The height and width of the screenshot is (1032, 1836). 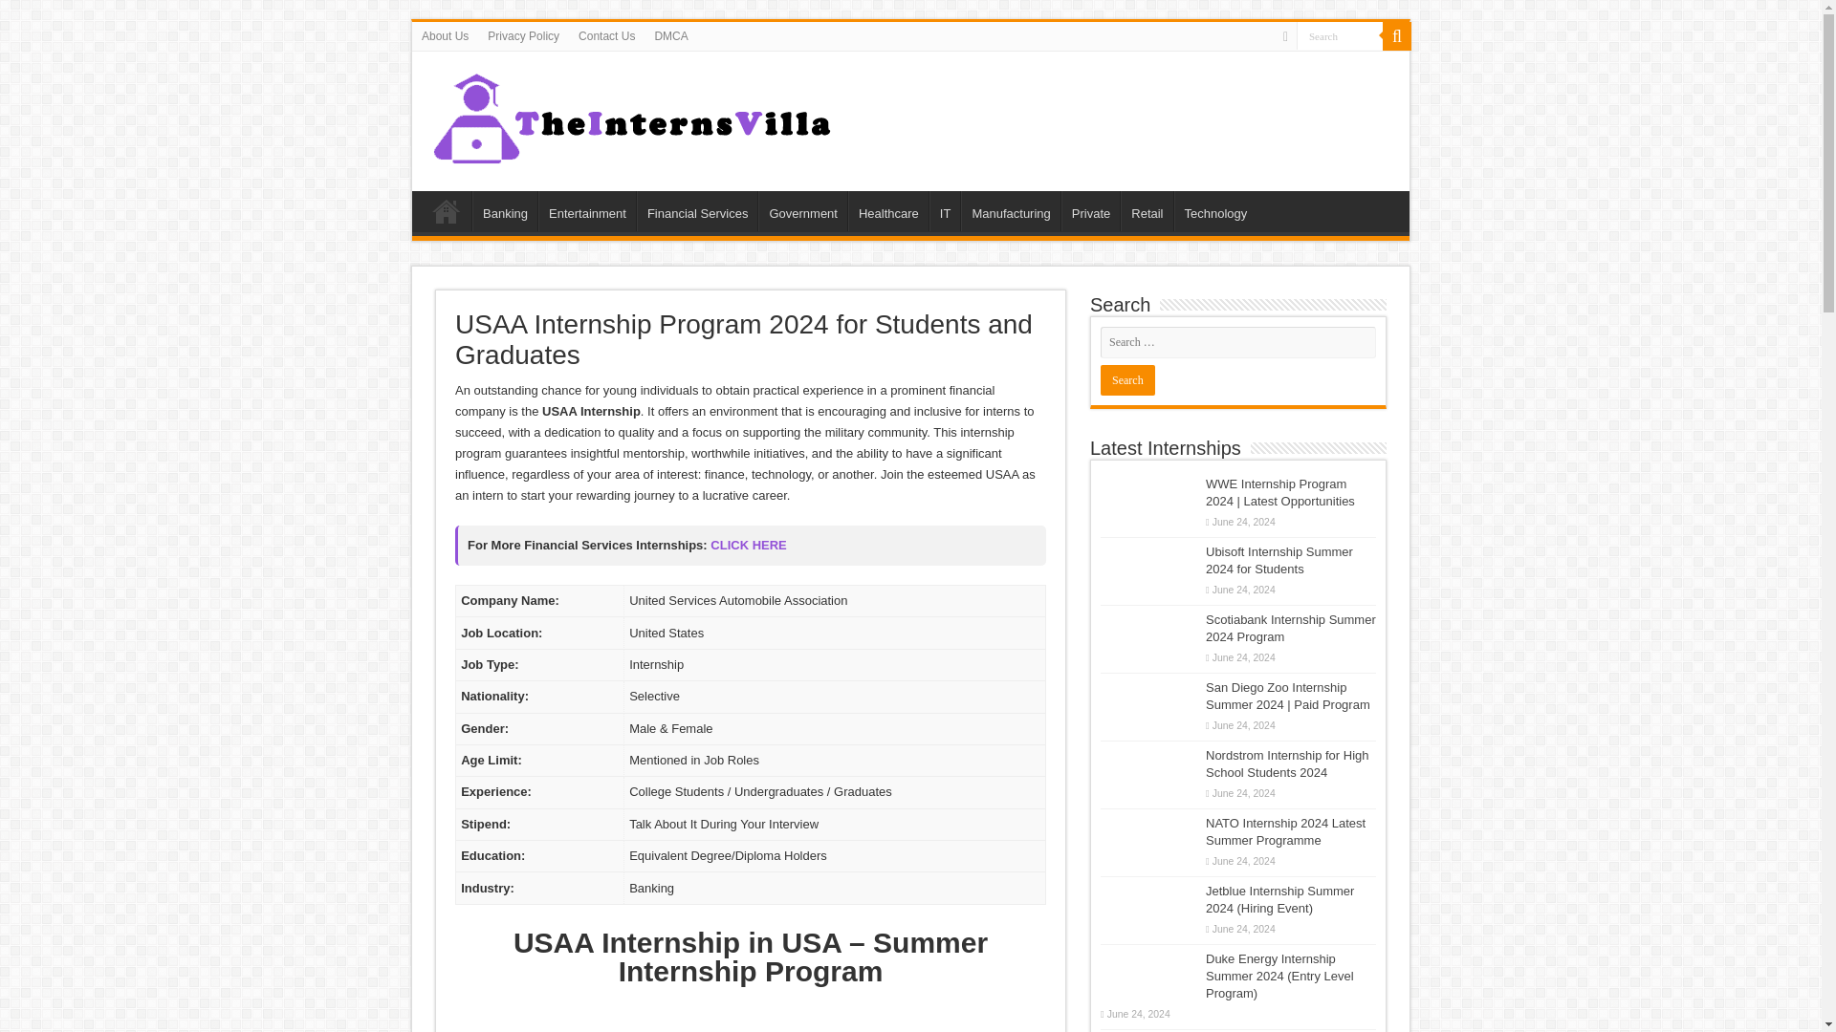 What do you see at coordinates (444, 35) in the screenshot?
I see `About Us` at bounding box center [444, 35].